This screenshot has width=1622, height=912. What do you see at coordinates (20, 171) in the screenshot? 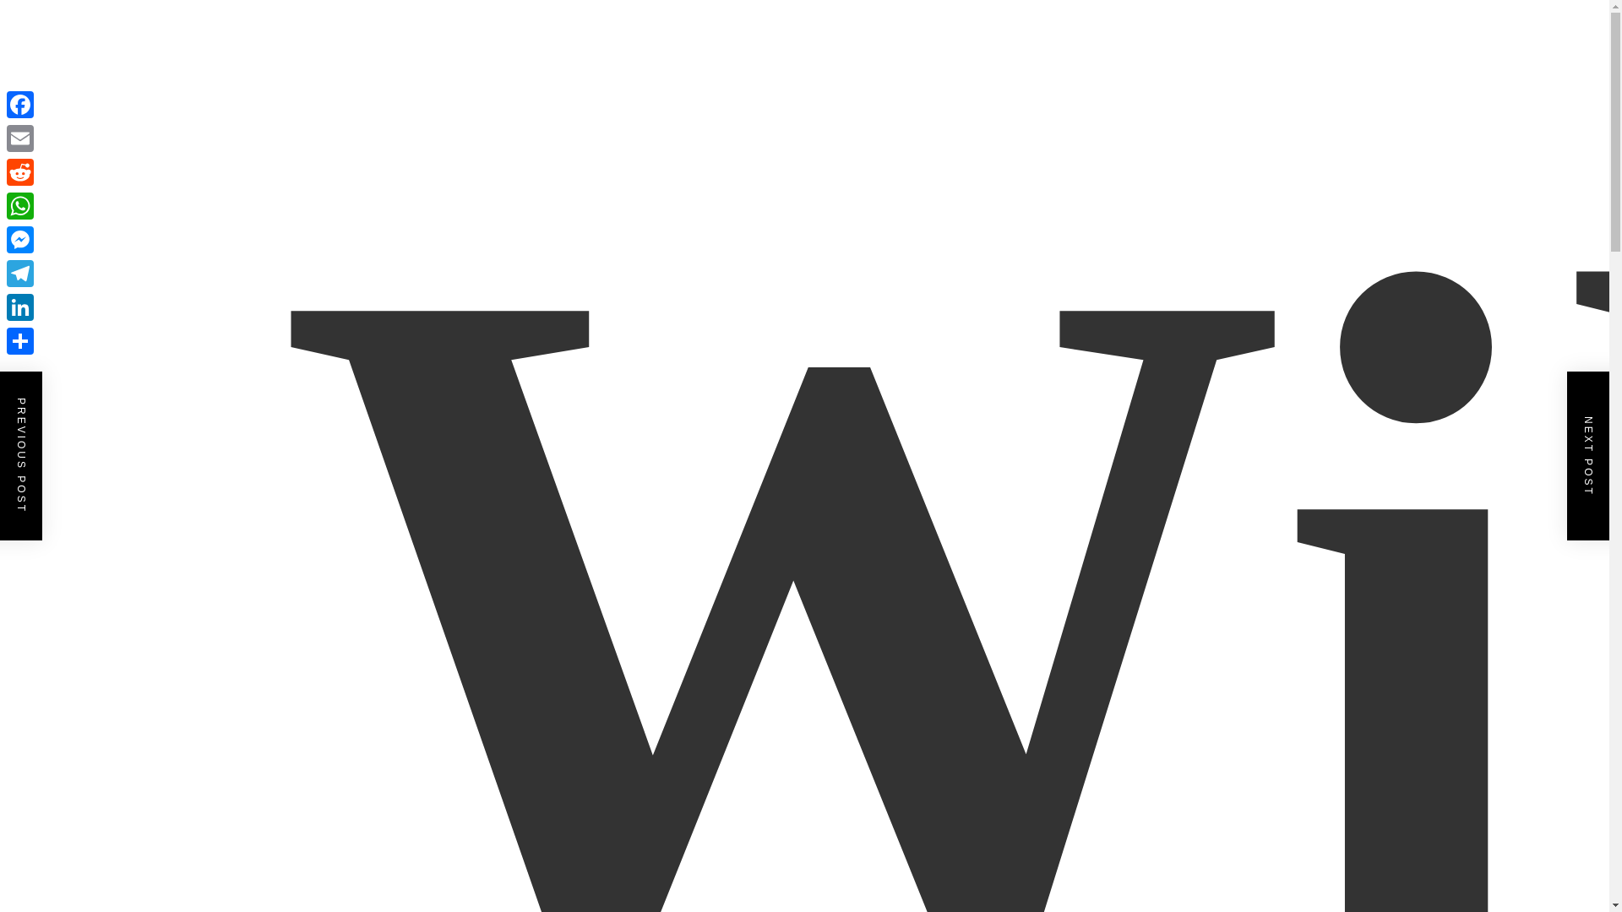
I see `Reddit` at bounding box center [20, 171].